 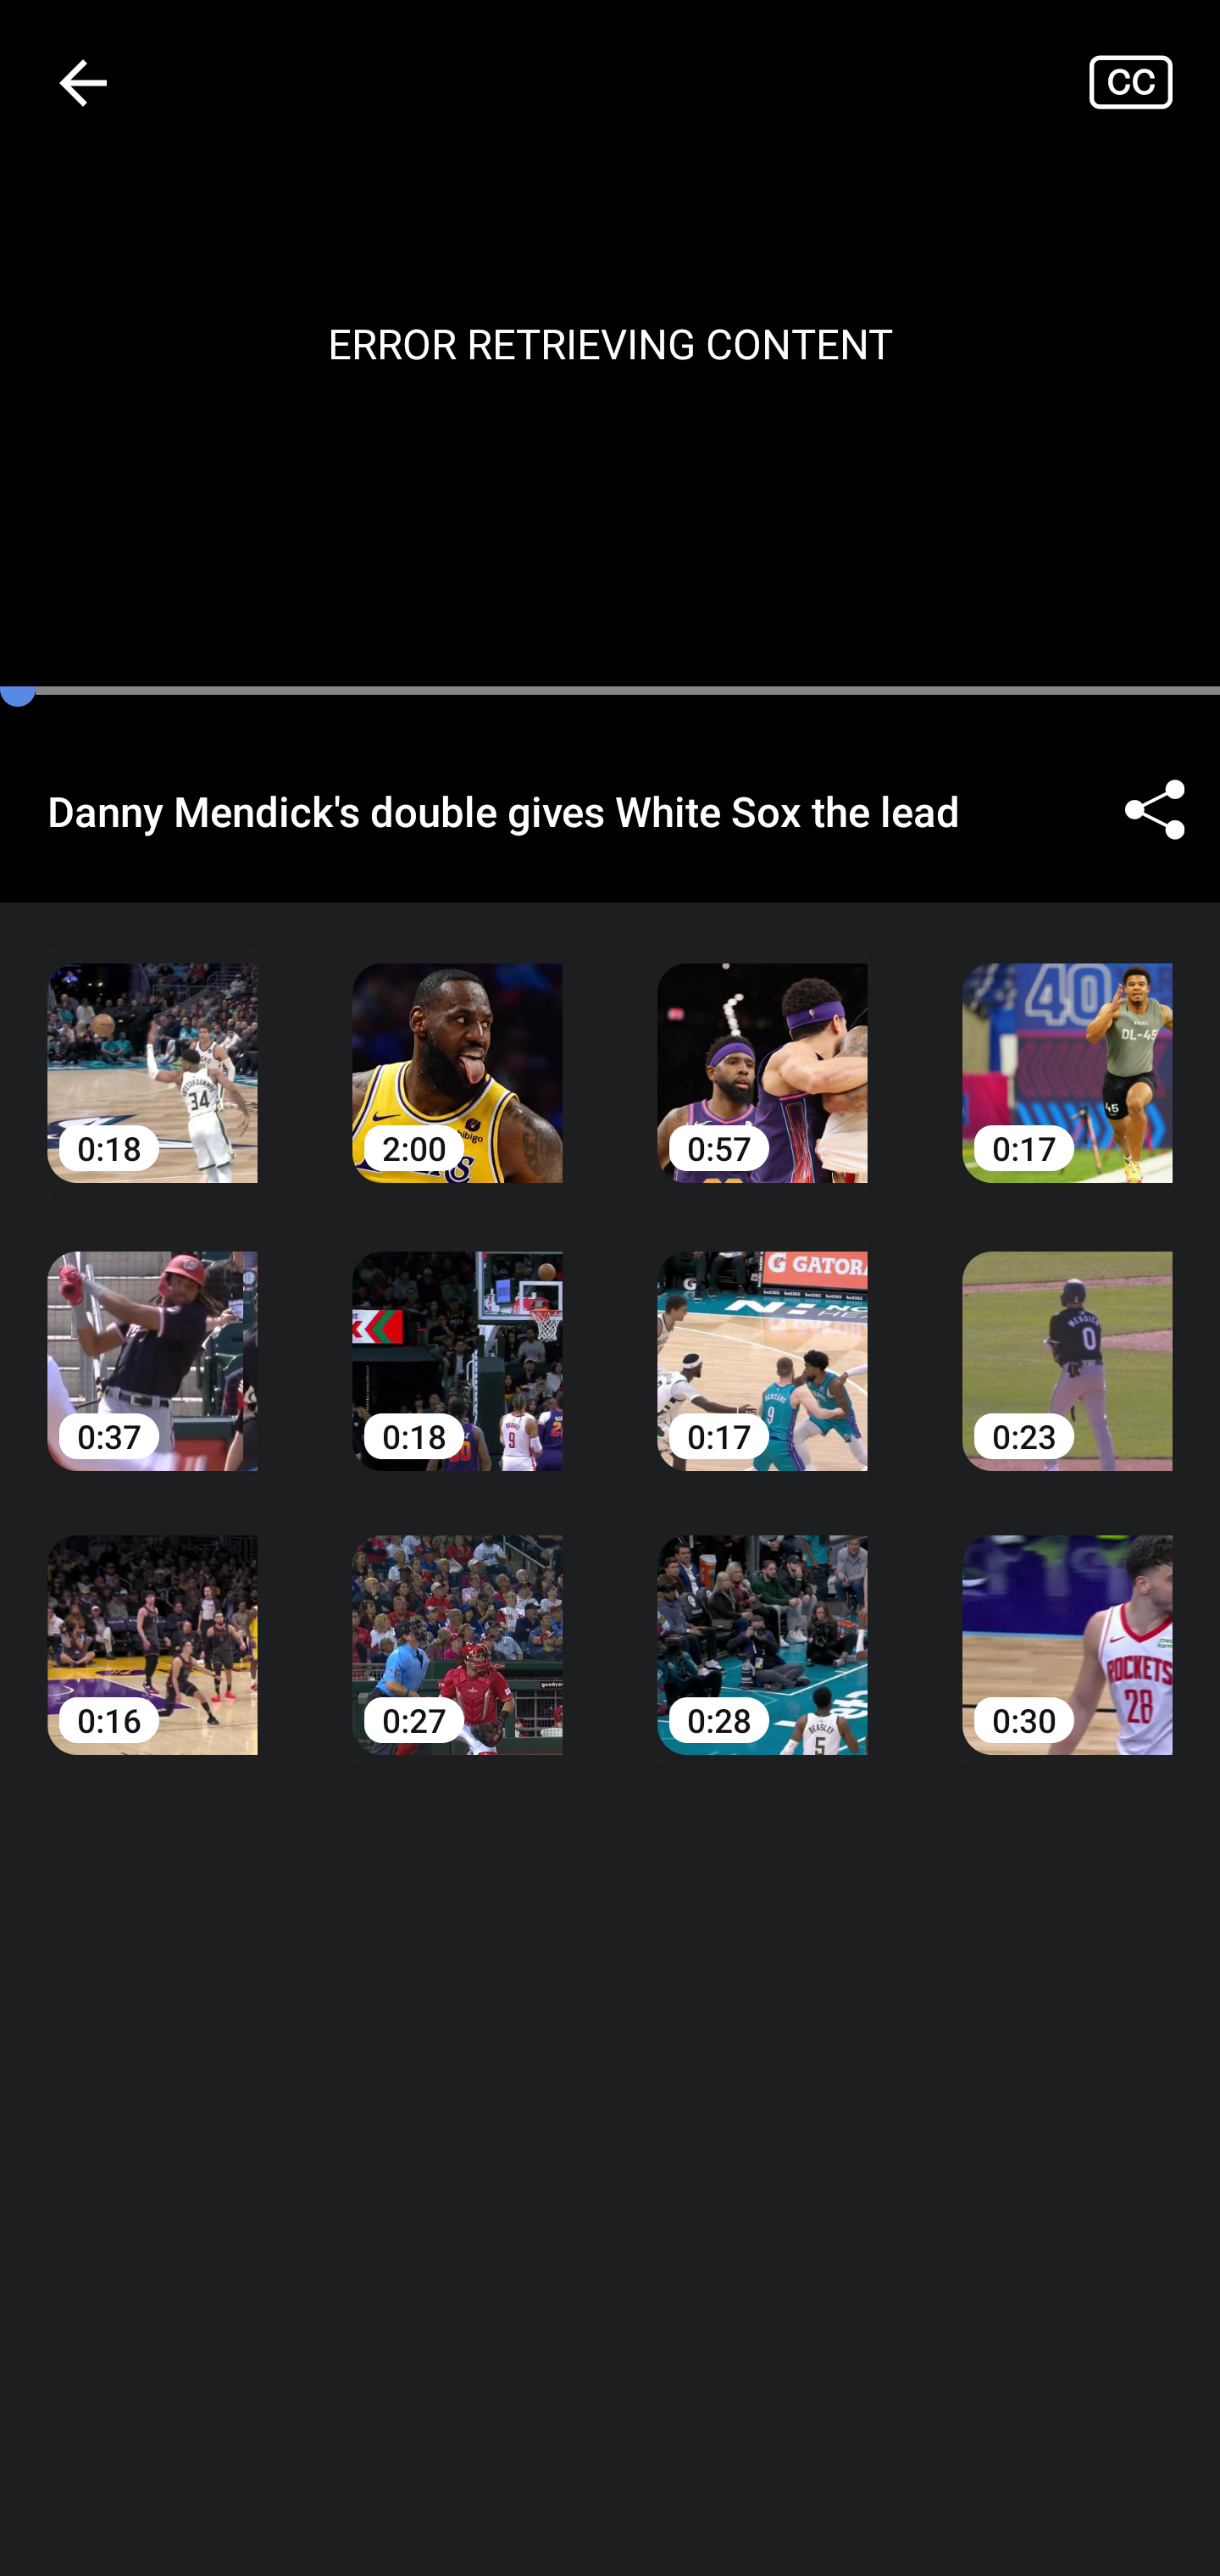 What do you see at coordinates (152, 1336) in the screenshot?
I see `0:37` at bounding box center [152, 1336].